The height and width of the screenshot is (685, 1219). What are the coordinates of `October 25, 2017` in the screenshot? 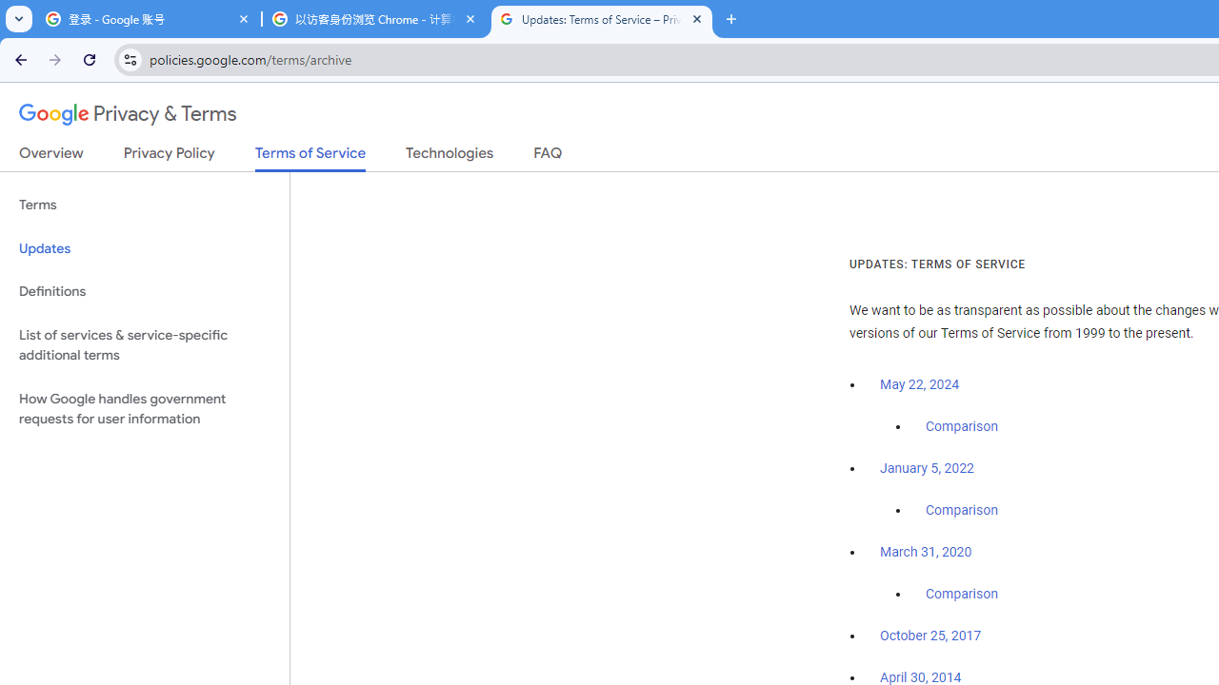 It's located at (930, 636).